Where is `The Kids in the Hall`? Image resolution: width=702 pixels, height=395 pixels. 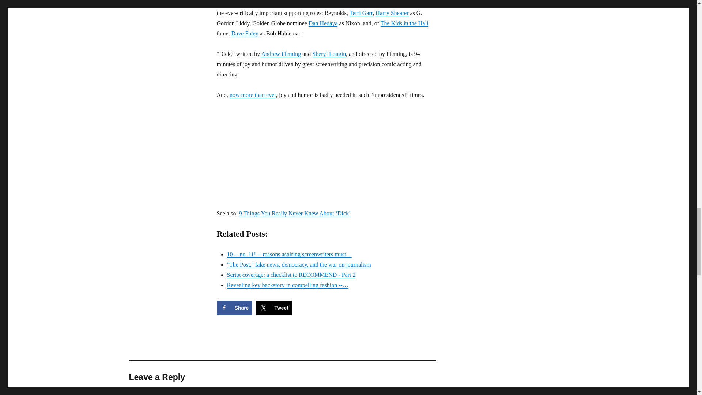
The Kids in the Hall is located at coordinates (404, 23).